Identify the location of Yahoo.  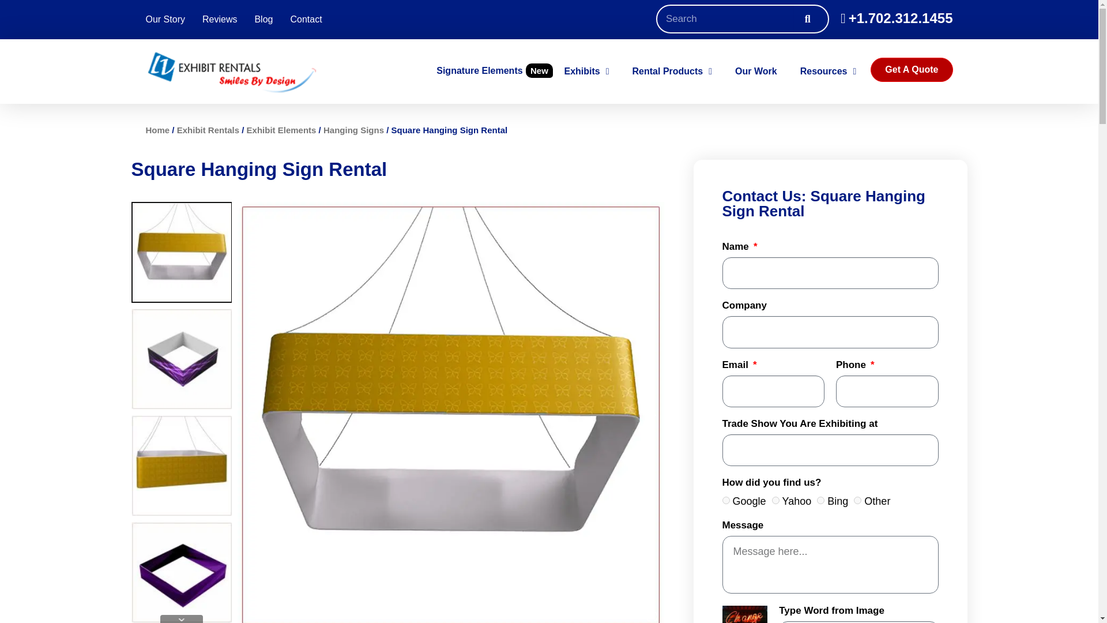
(775, 500).